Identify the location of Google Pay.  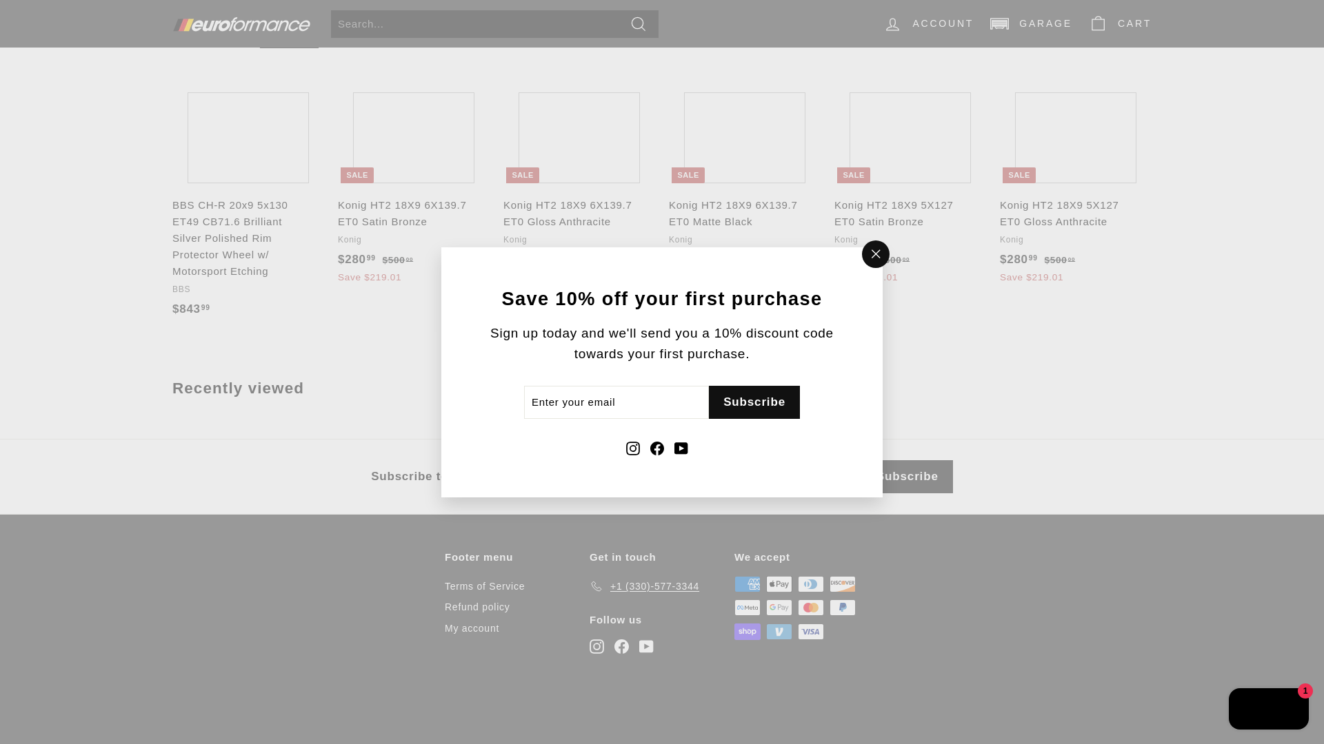
(779, 608).